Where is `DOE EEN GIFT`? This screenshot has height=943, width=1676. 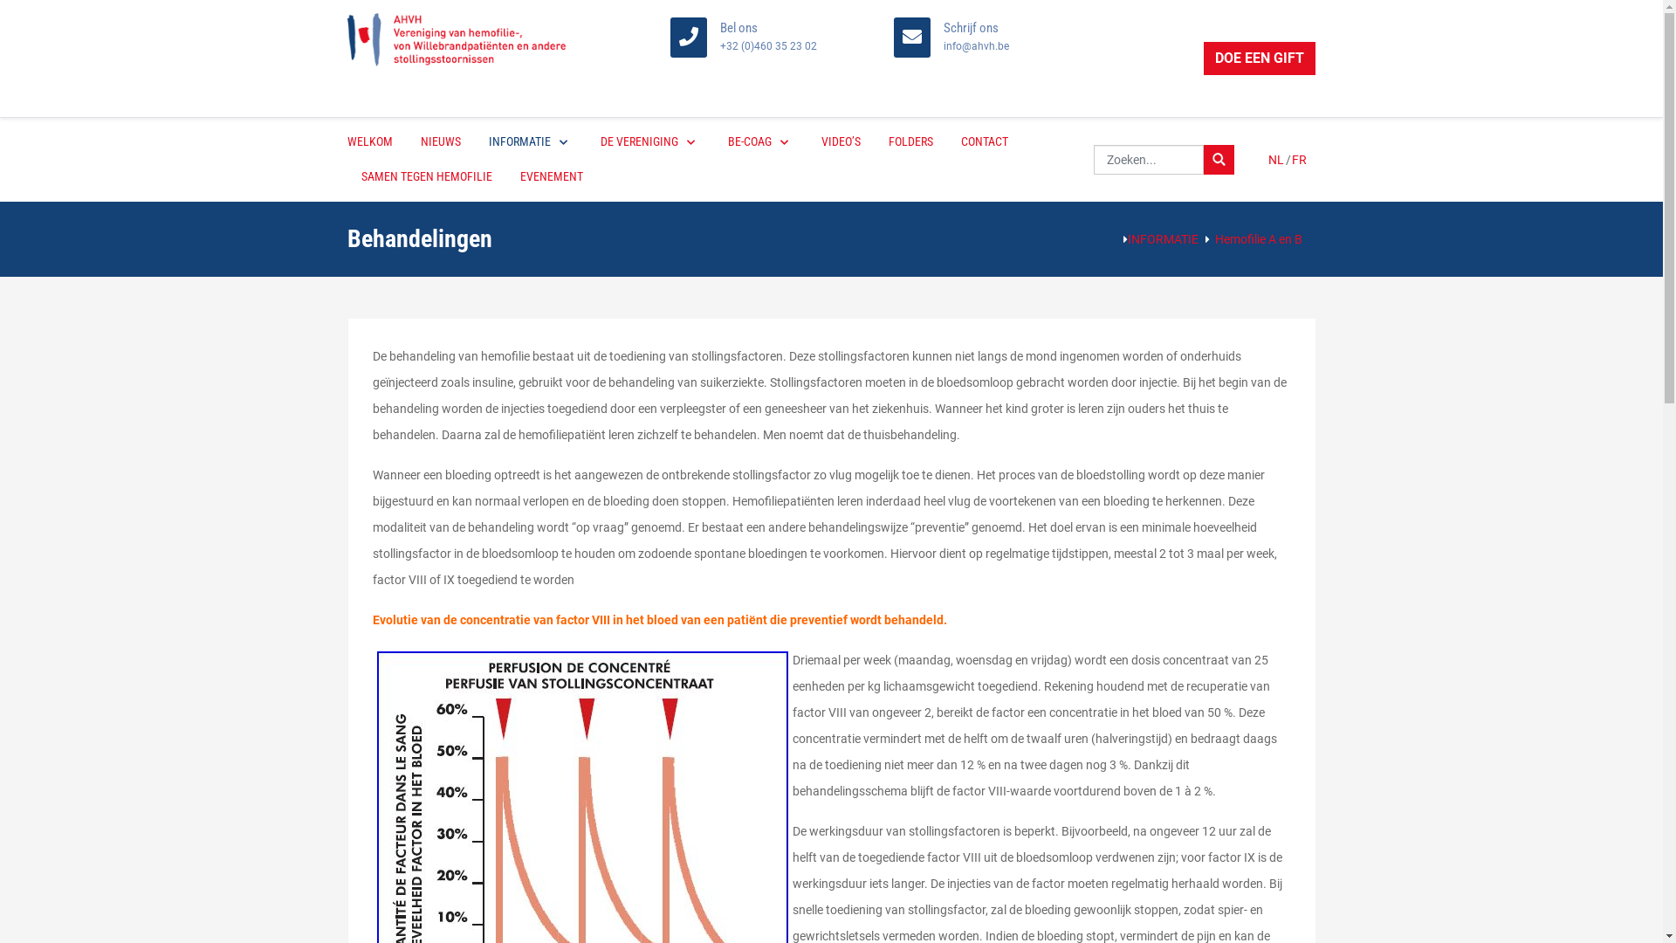 DOE EEN GIFT is located at coordinates (1260, 59).